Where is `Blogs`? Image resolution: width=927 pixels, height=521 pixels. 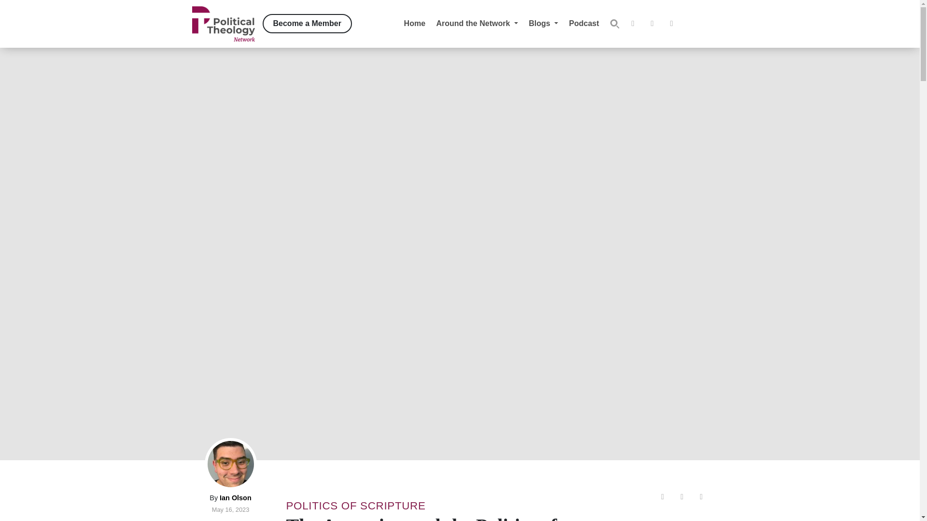
Blogs is located at coordinates (544, 23).